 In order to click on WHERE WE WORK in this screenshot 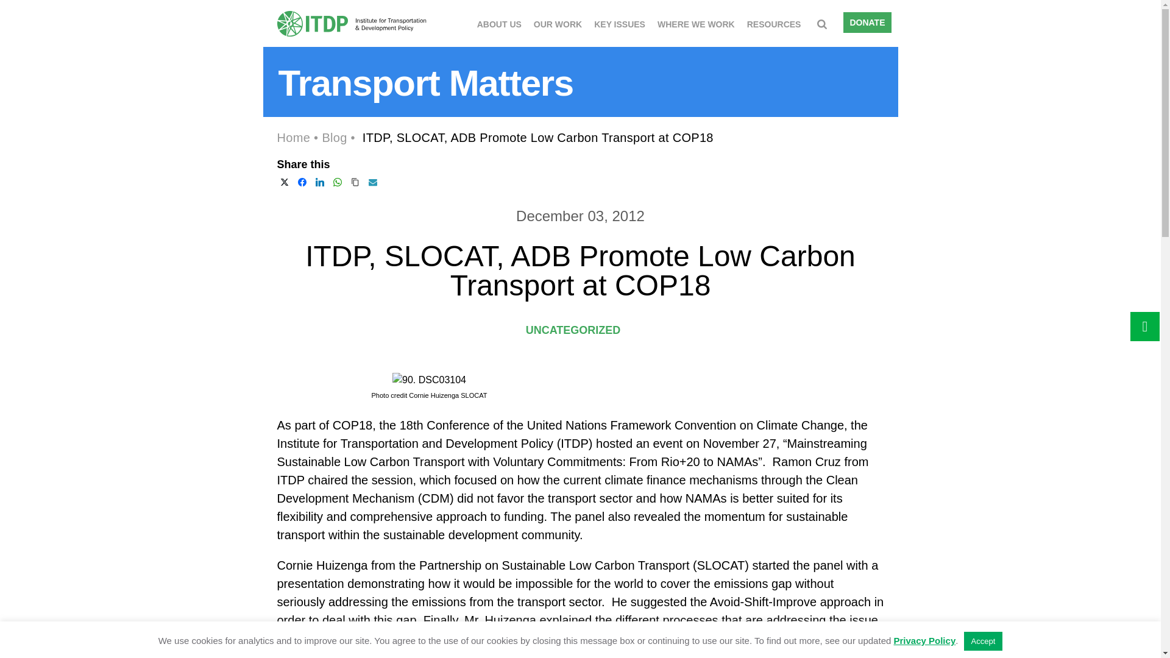, I will do `click(696, 23)`.